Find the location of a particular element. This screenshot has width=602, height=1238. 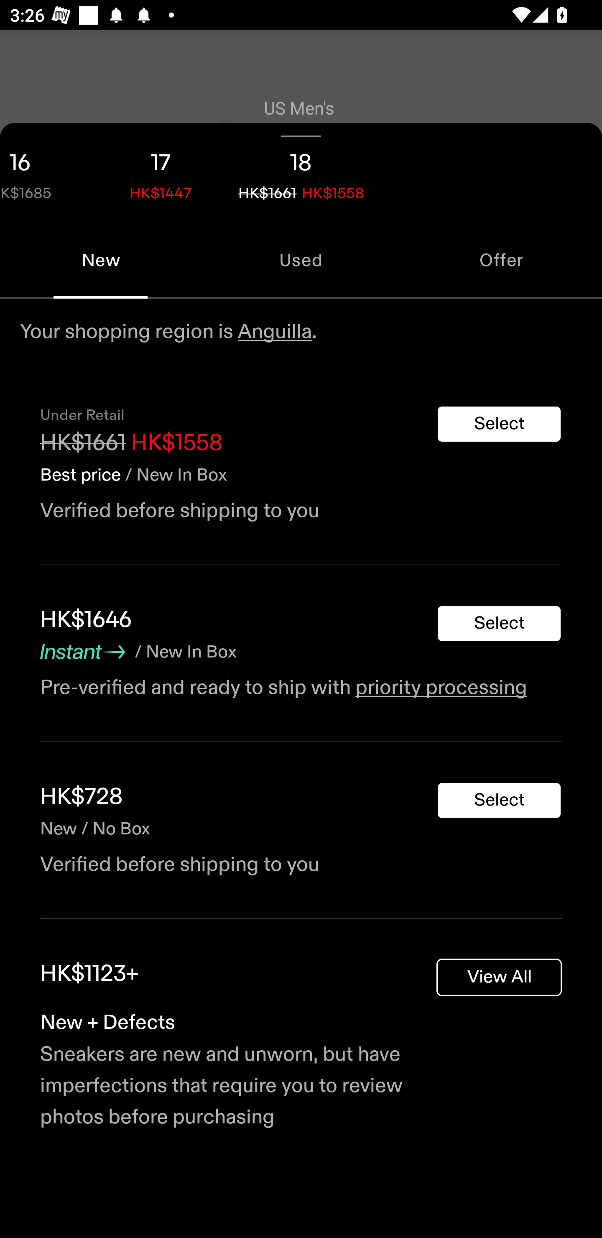

18 HK$1661 HK$1558 is located at coordinates (301, 172).